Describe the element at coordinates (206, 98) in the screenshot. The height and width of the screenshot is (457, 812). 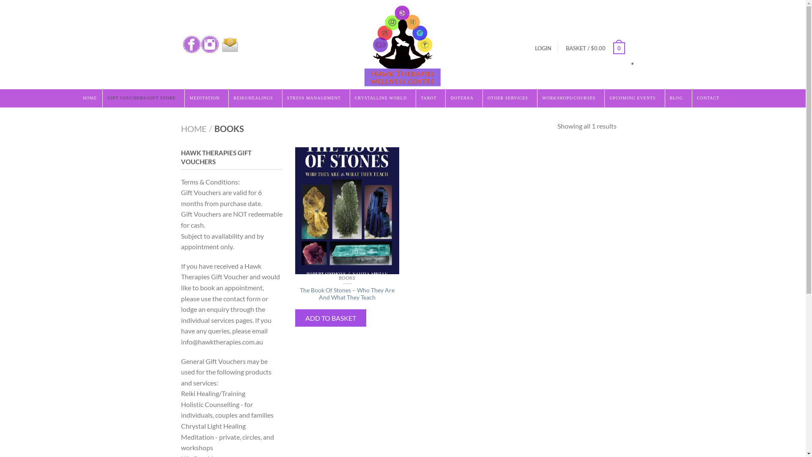
I see `MEDITATION` at that location.